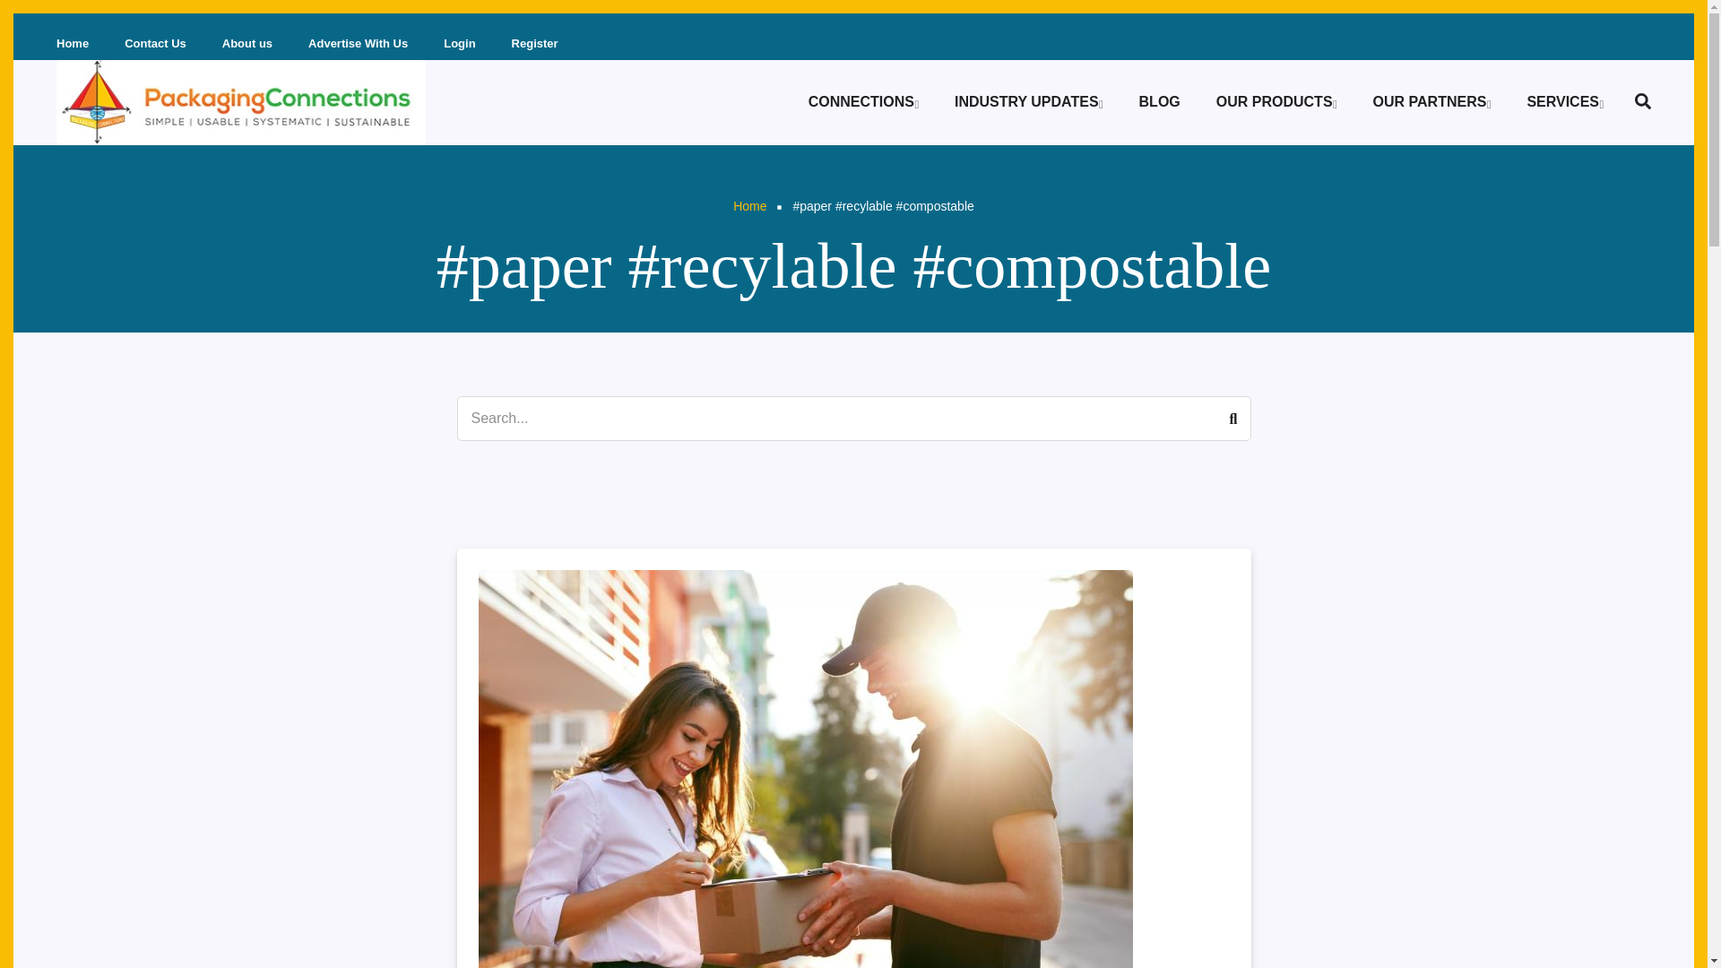 The height and width of the screenshot is (968, 1721). I want to click on Advertise With Us, so click(358, 43).